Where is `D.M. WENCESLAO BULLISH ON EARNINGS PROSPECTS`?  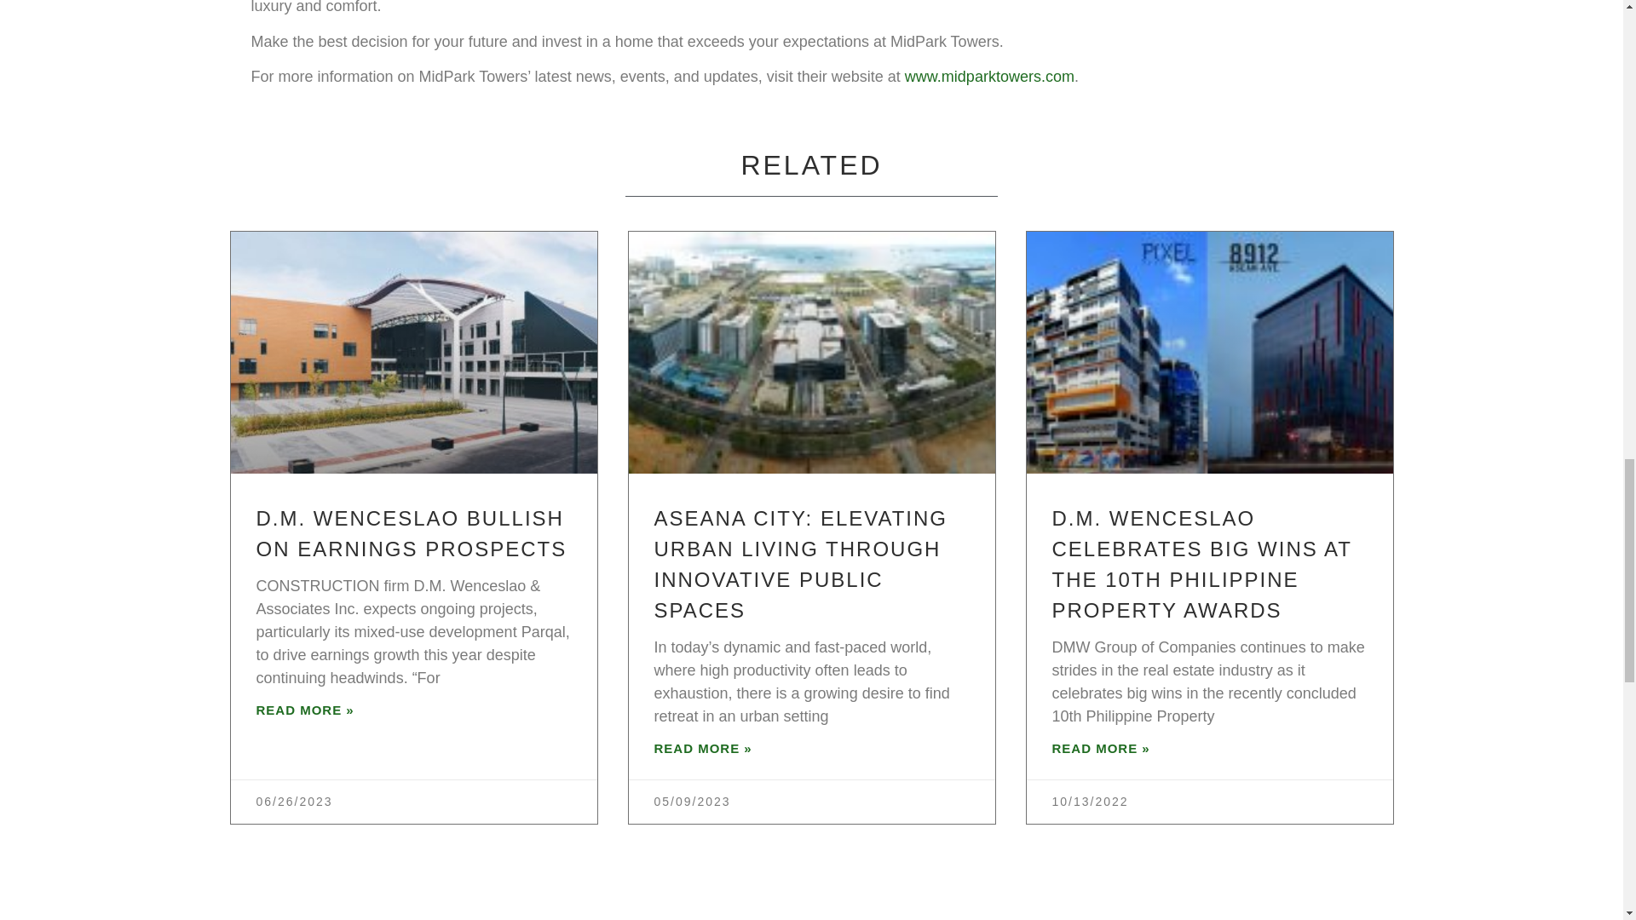 D.M. WENCESLAO BULLISH ON EARNINGS PROSPECTS is located at coordinates (411, 533).